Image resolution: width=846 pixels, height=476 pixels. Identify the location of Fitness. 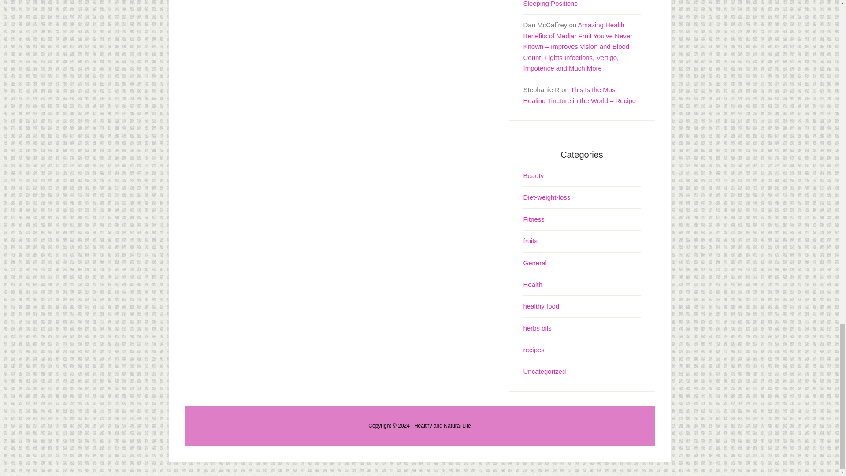
(534, 219).